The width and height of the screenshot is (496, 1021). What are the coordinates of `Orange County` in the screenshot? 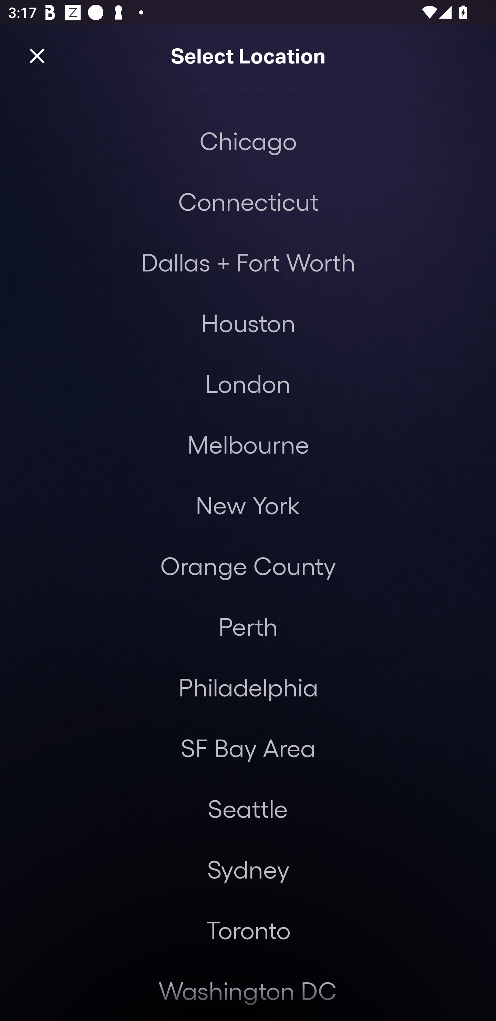 It's located at (248, 566).